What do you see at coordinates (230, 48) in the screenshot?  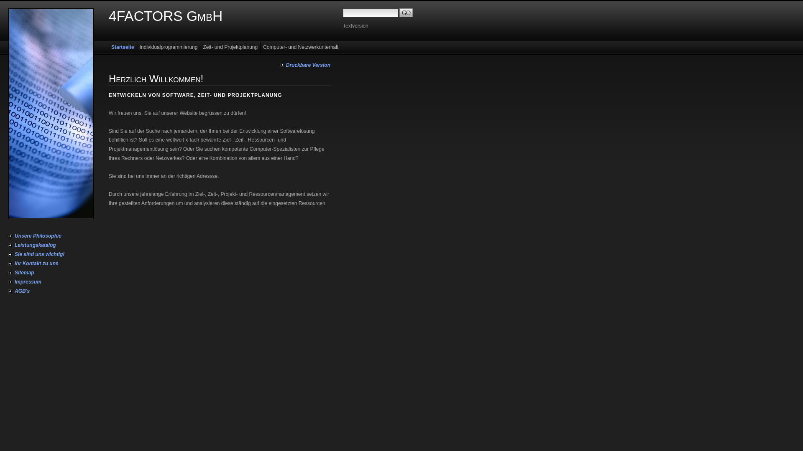 I see `Zeit- und Projektplanung` at bounding box center [230, 48].